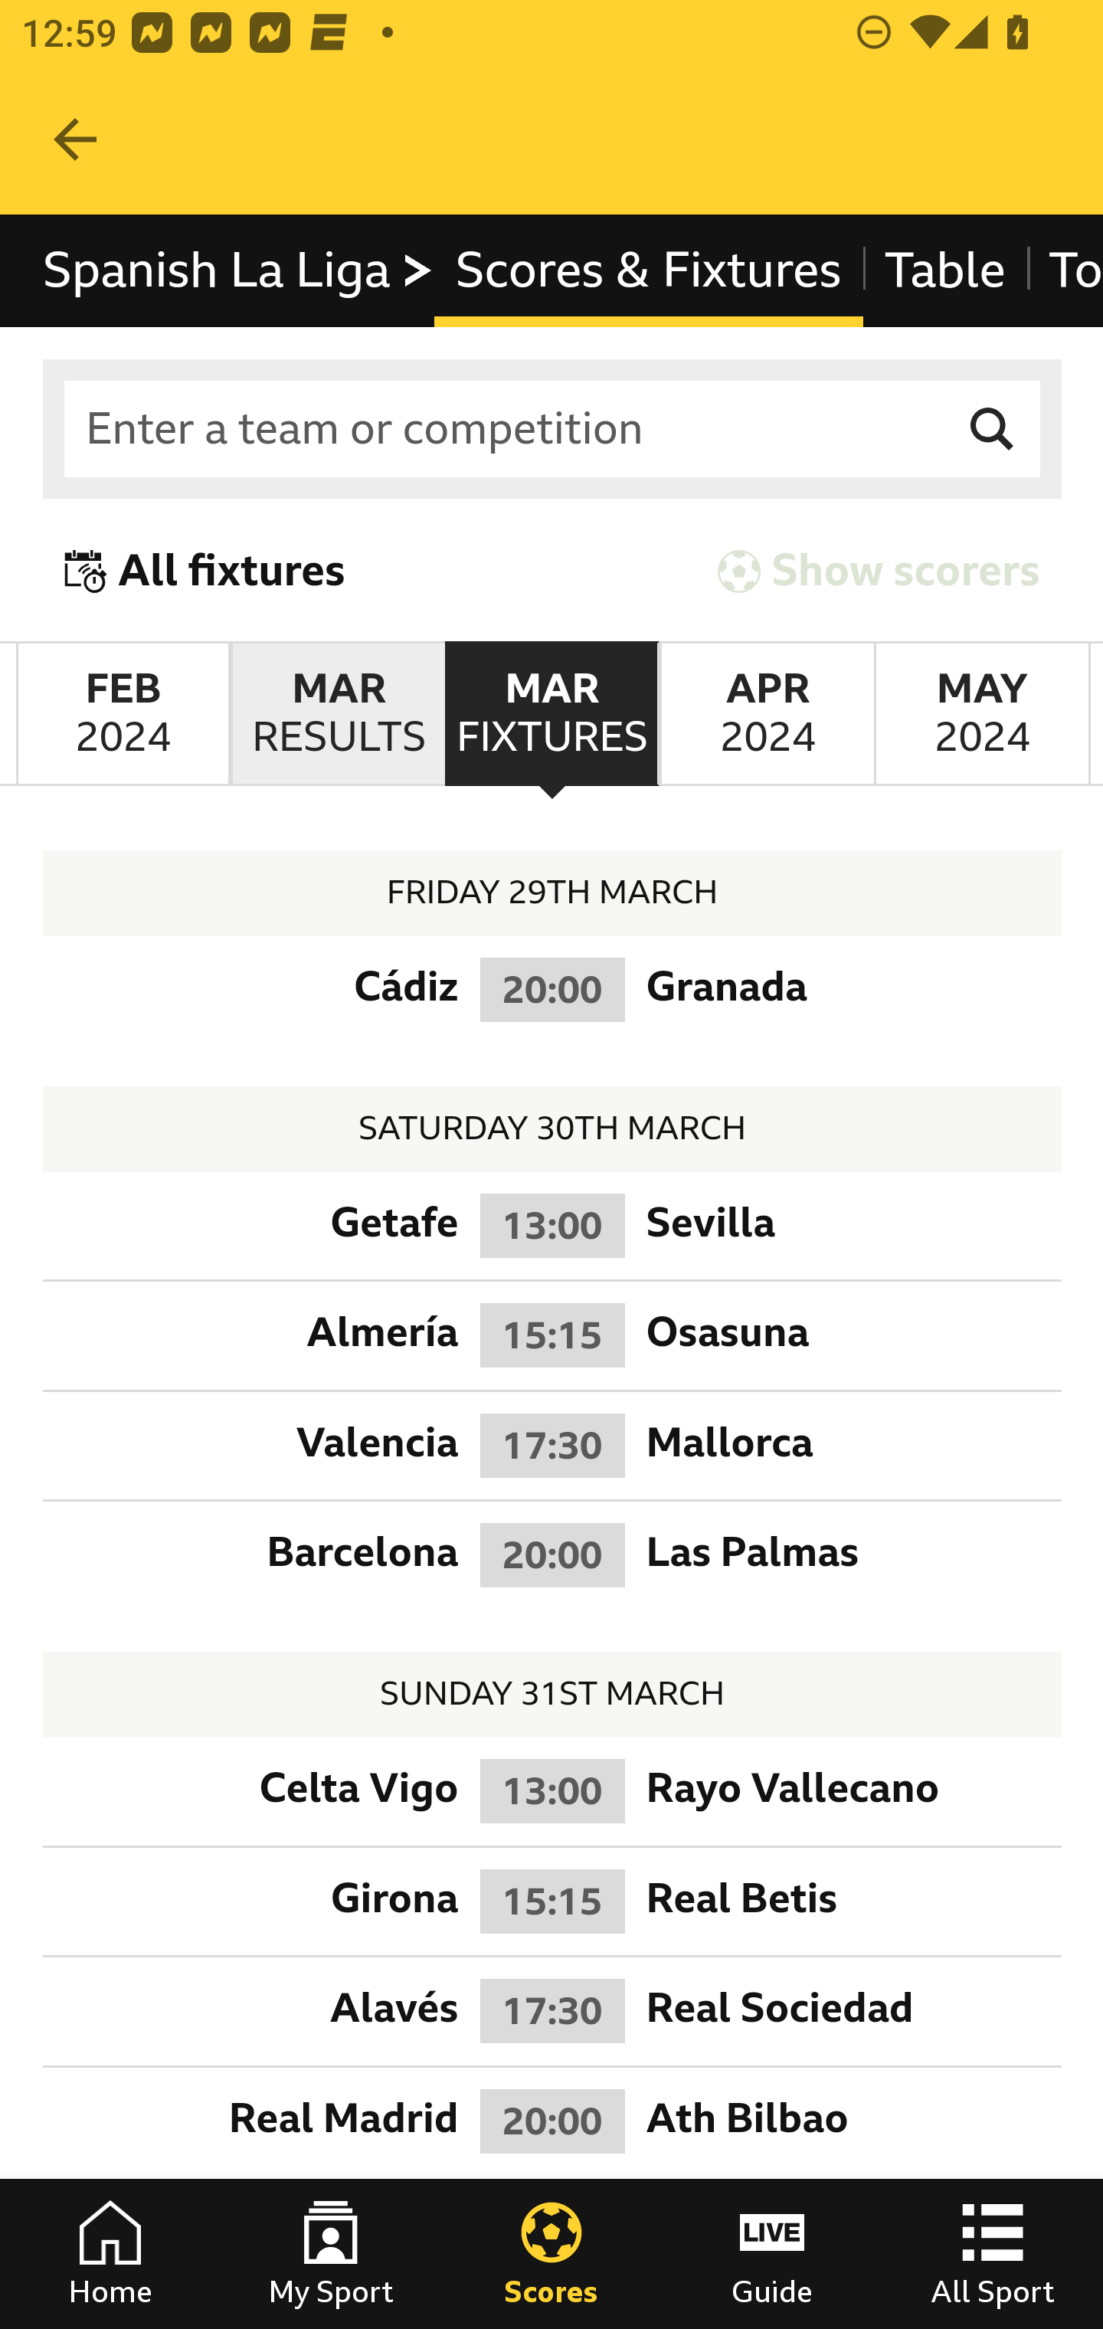 This screenshot has width=1103, height=2329. What do you see at coordinates (766, 714) in the screenshot?
I see `April2024 April 2024` at bounding box center [766, 714].